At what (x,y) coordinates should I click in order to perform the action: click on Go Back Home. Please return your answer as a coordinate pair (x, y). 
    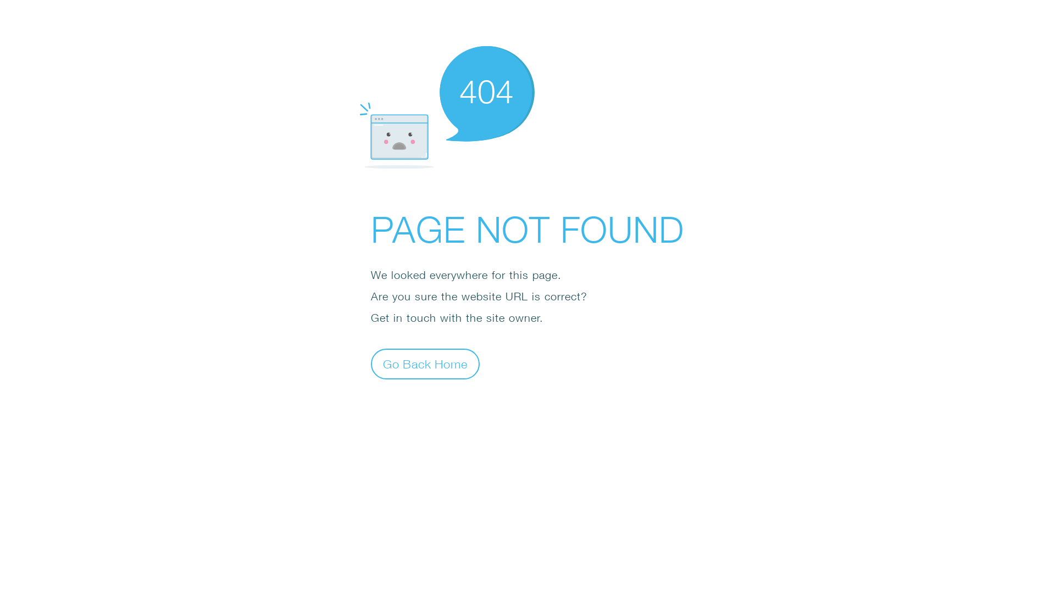
    Looking at the image, I should click on (425, 363).